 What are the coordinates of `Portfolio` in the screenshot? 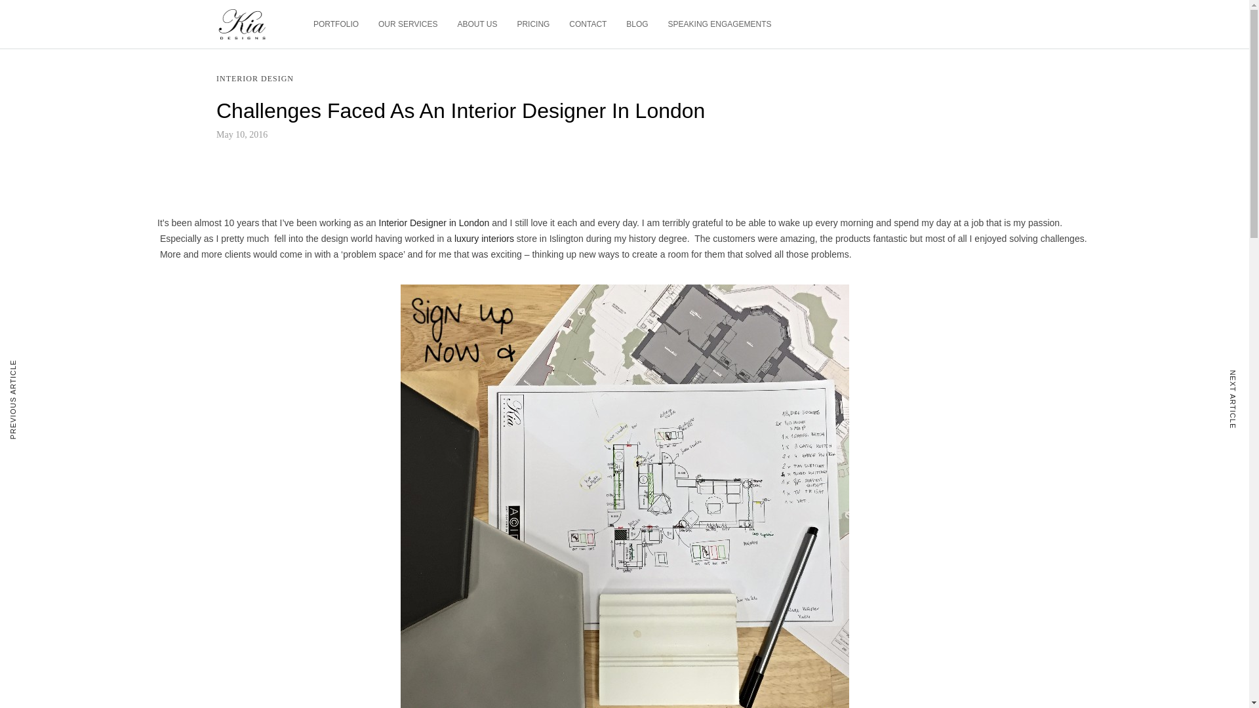 It's located at (273, 514).